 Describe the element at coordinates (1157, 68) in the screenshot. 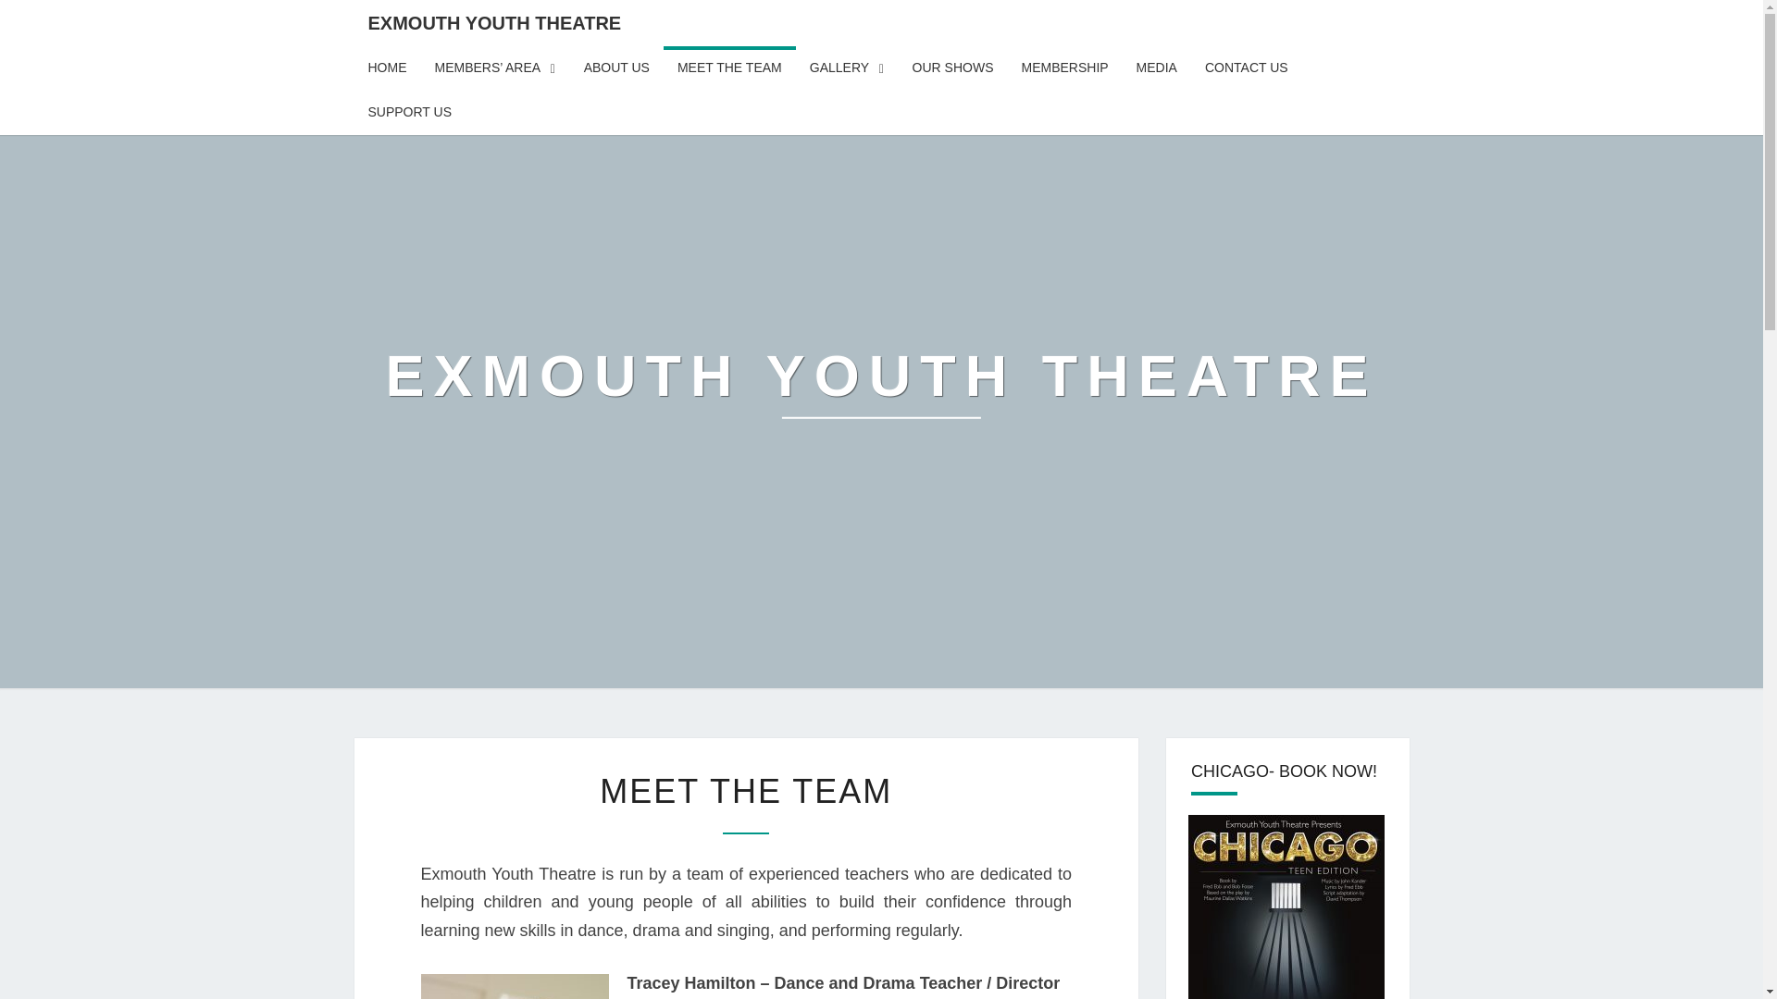

I see `MEDIA` at that location.